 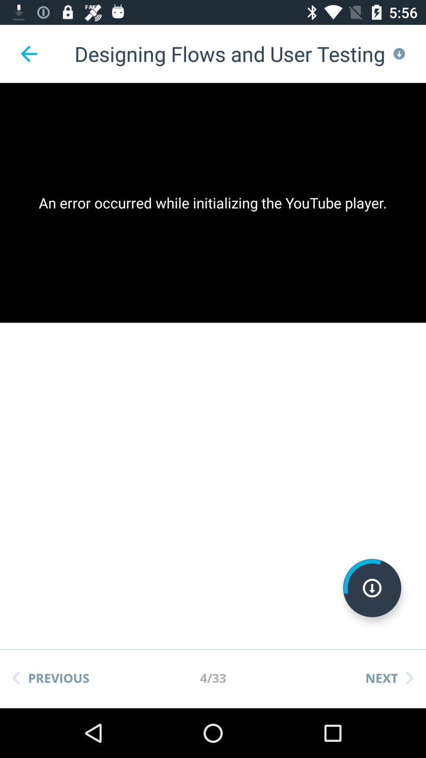 What do you see at coordinates (389, 678) in the screenshot?
I see `click the item next to the 4/33` at bounding box center [389, 678].